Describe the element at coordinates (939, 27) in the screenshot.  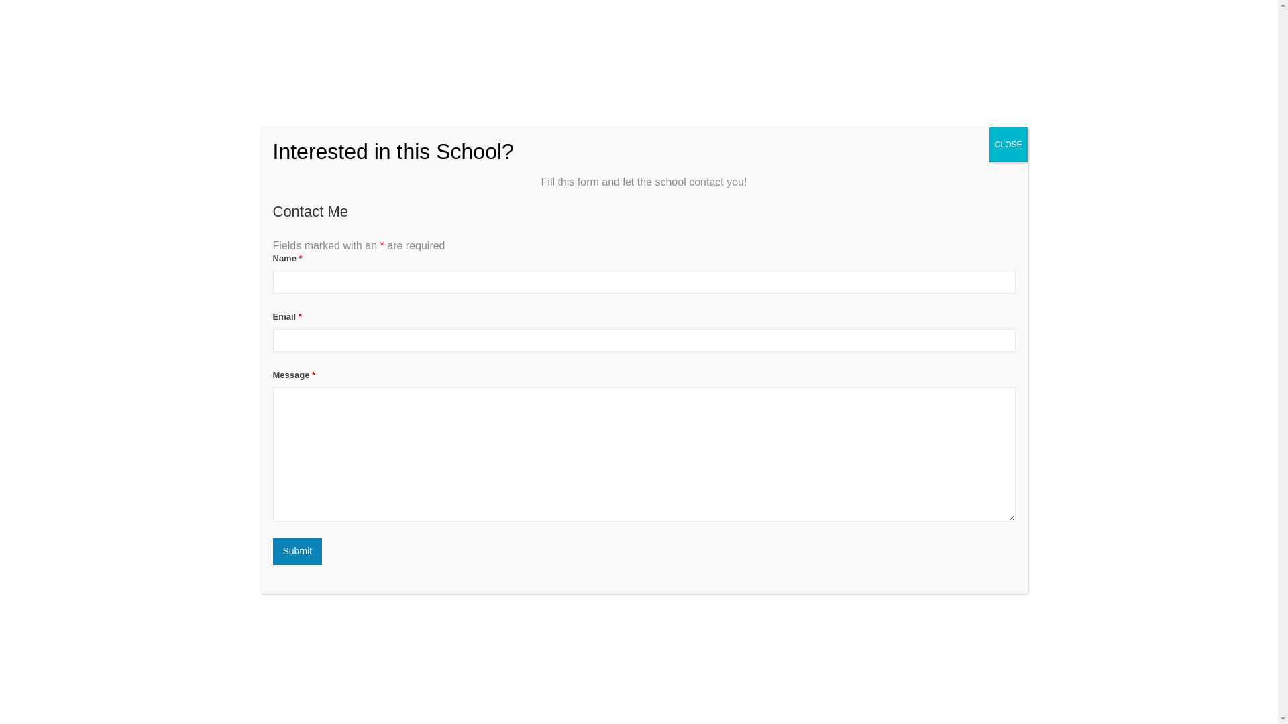
I see `BLOG` at that location.